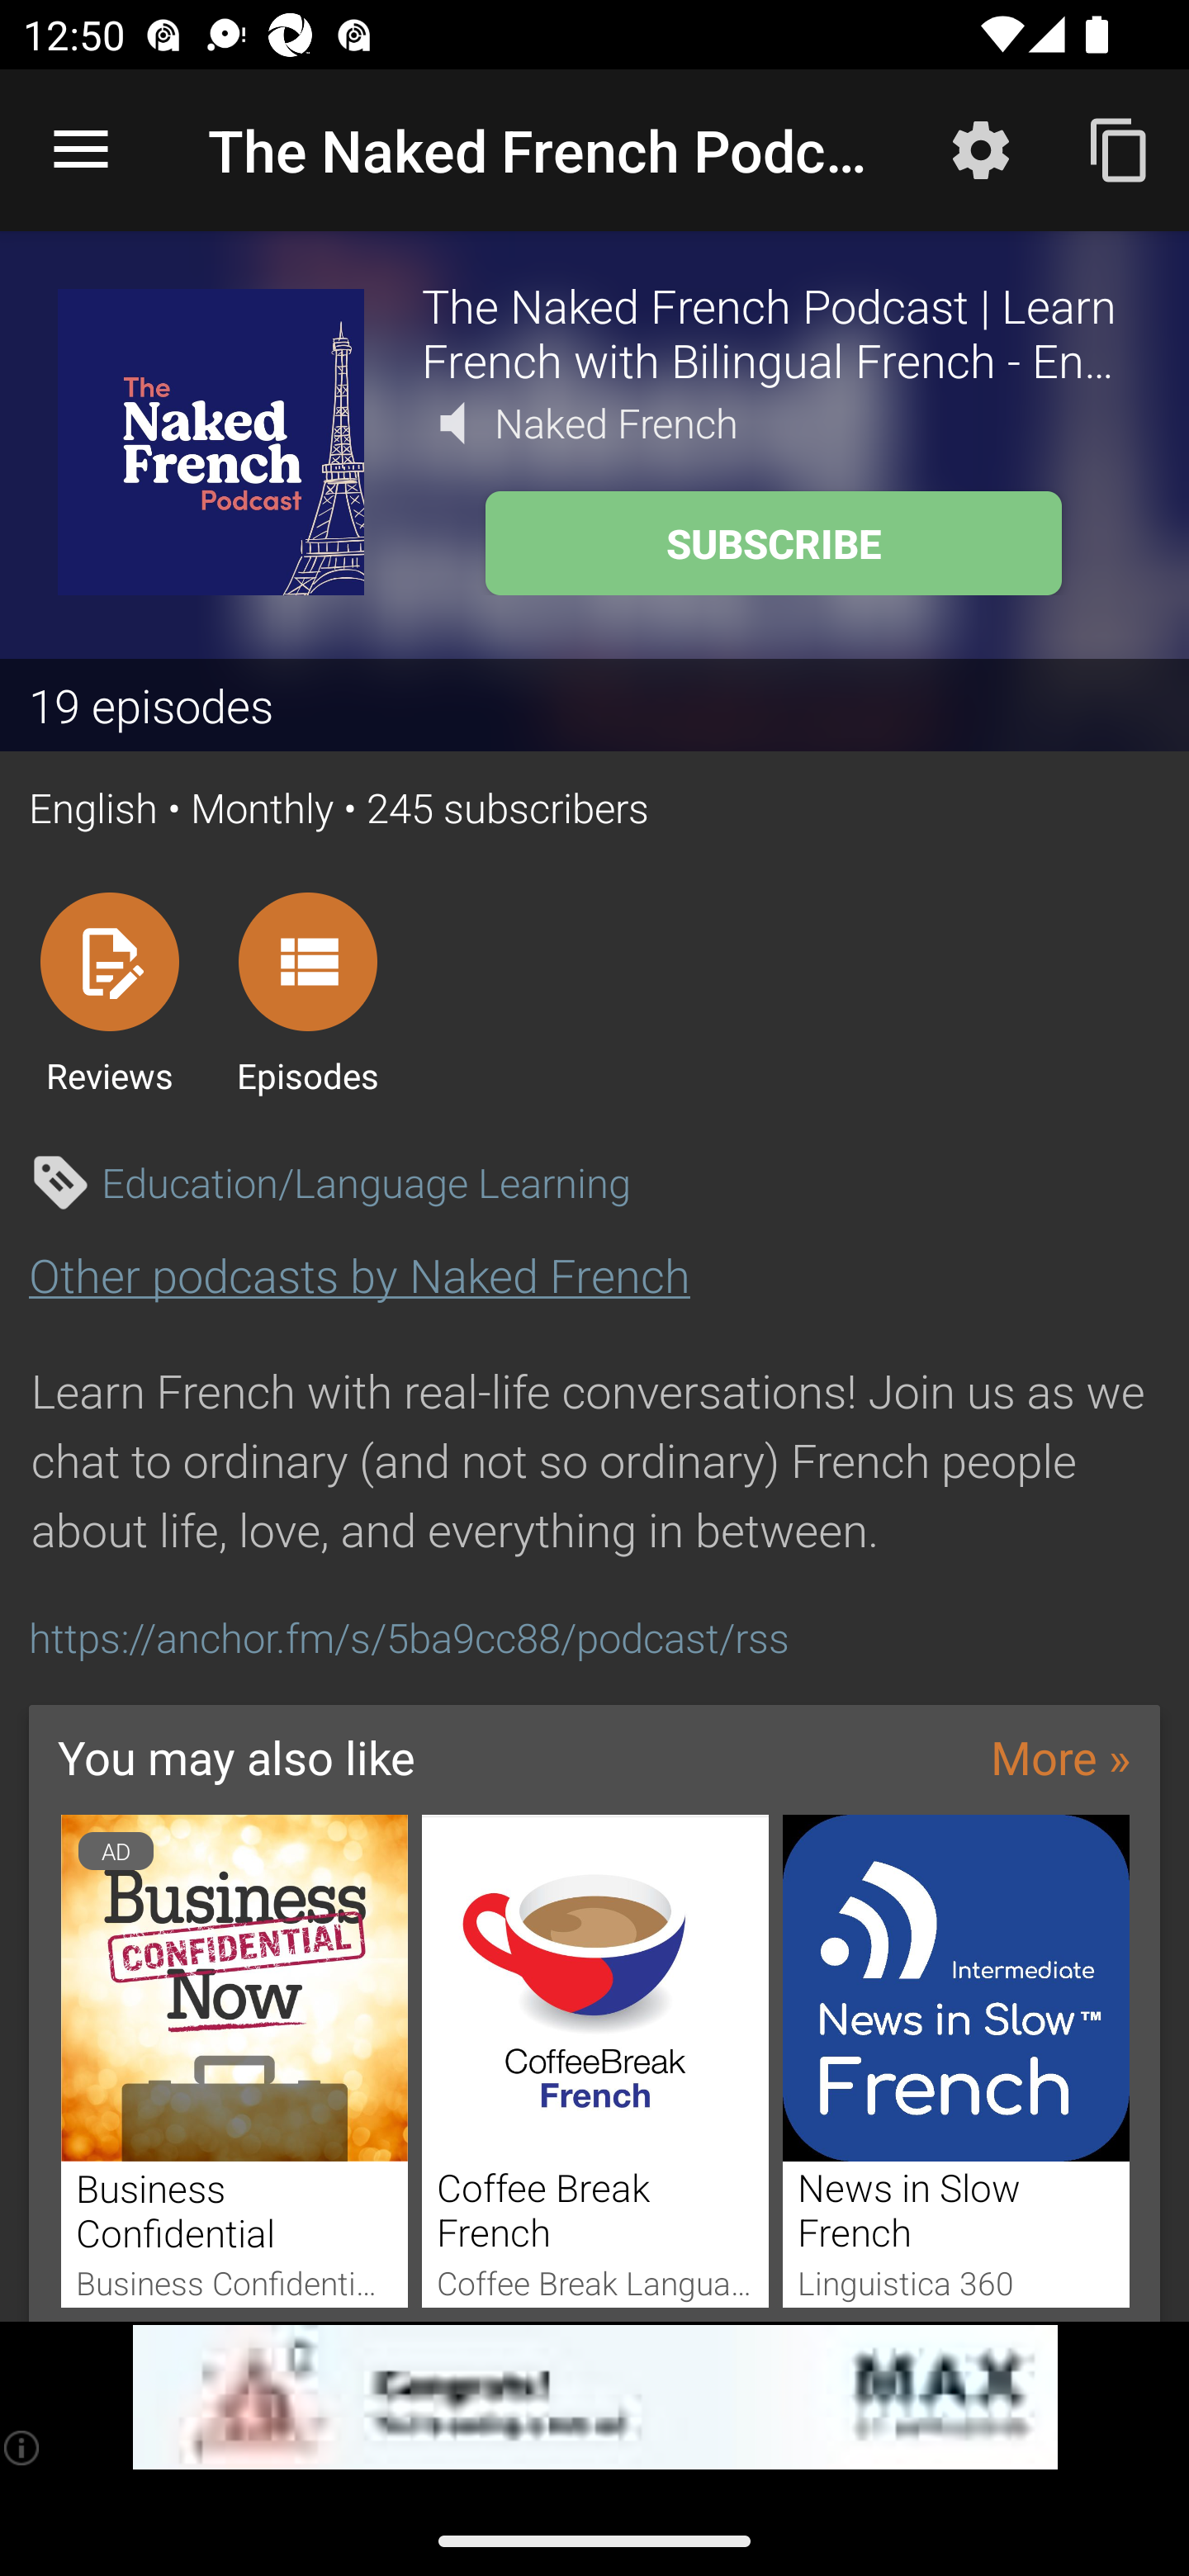 This screenshot has height=2576, width=1189. Describe the element at coordinates (981, 149) in the screenshot. I see `Settings` at that location.